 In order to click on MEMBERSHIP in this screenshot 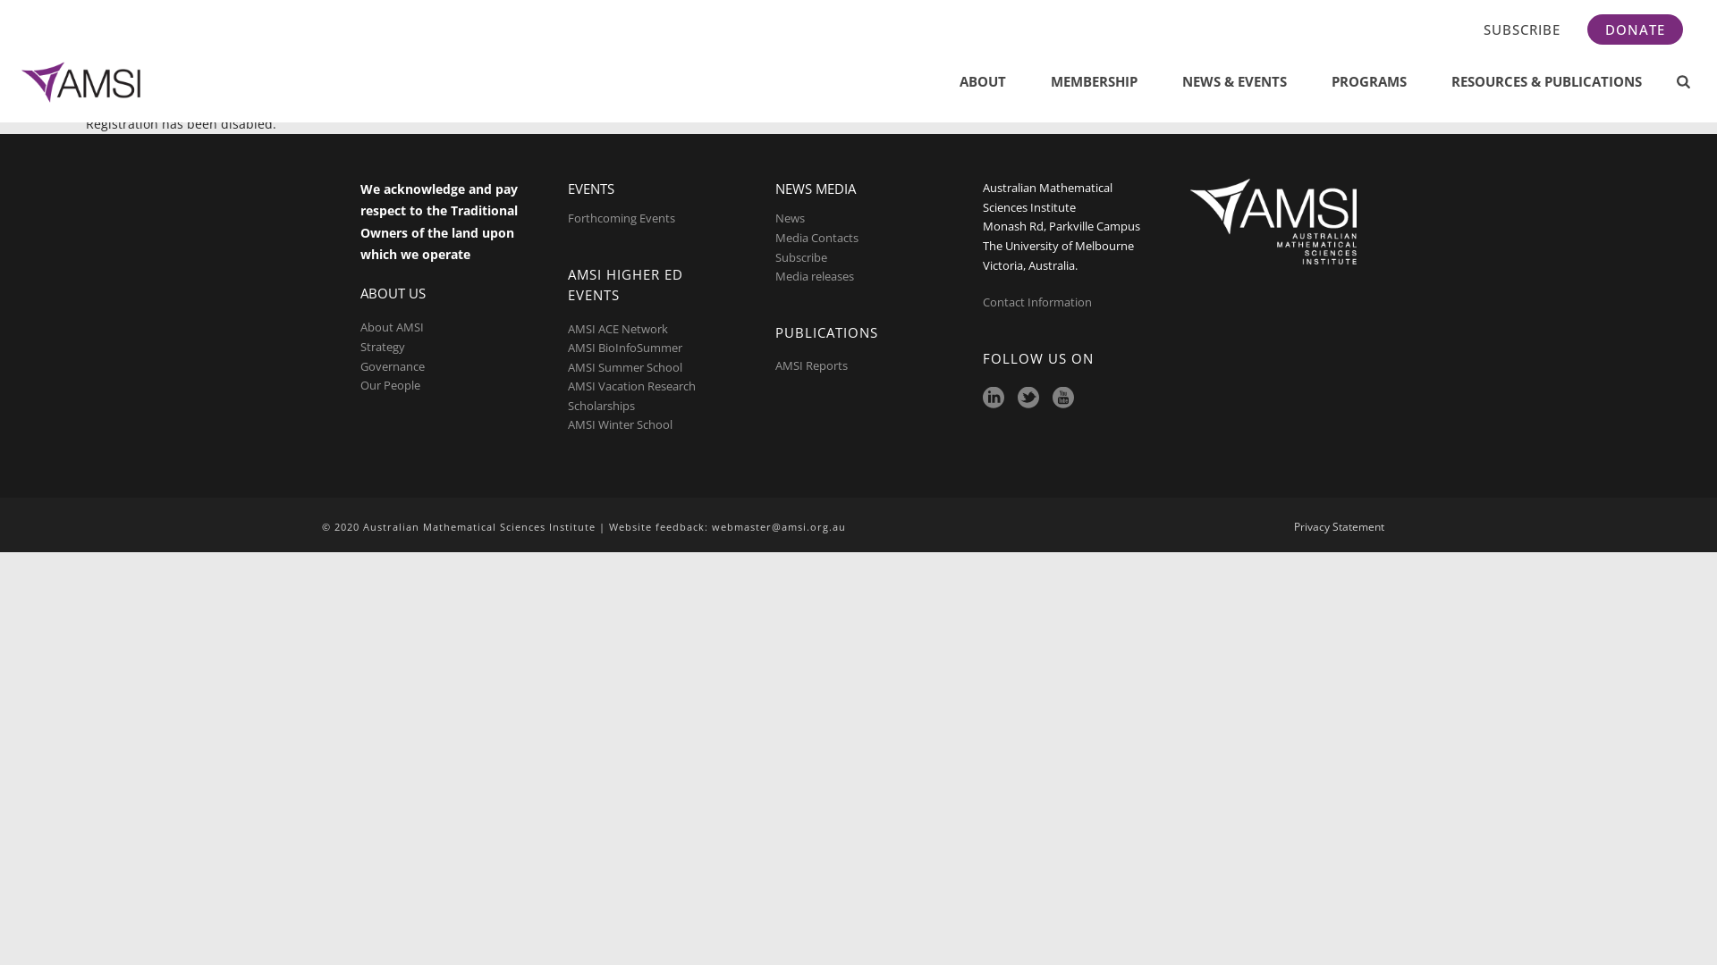, I will do `click(1095, 82)`.